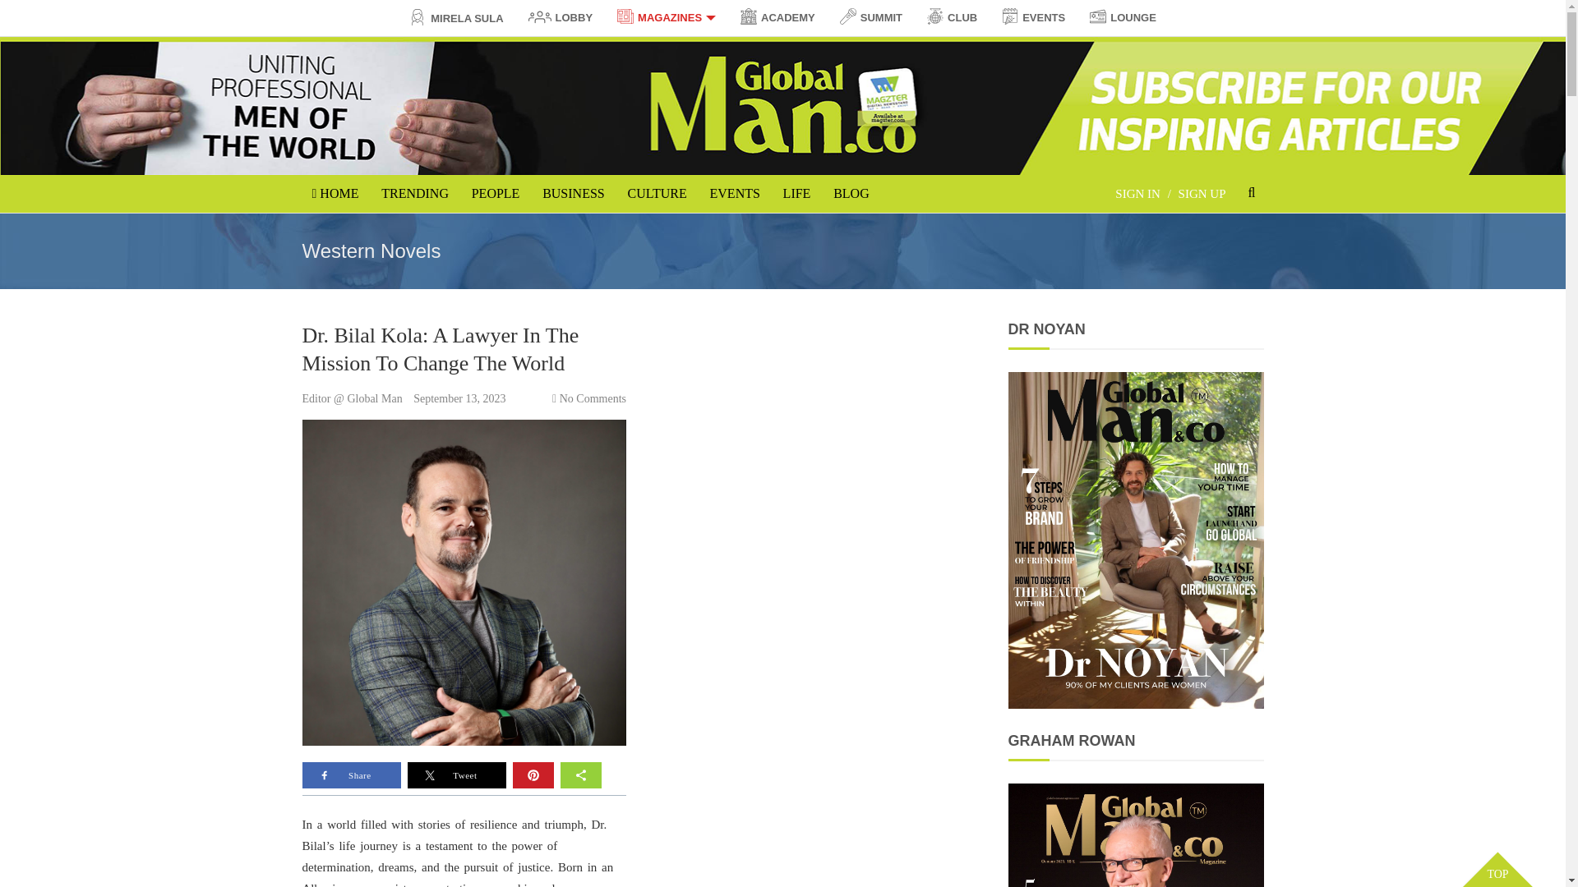  Describe the element at coordinates (414, 194) in the screenshot. I see `TRENDING` at that location.